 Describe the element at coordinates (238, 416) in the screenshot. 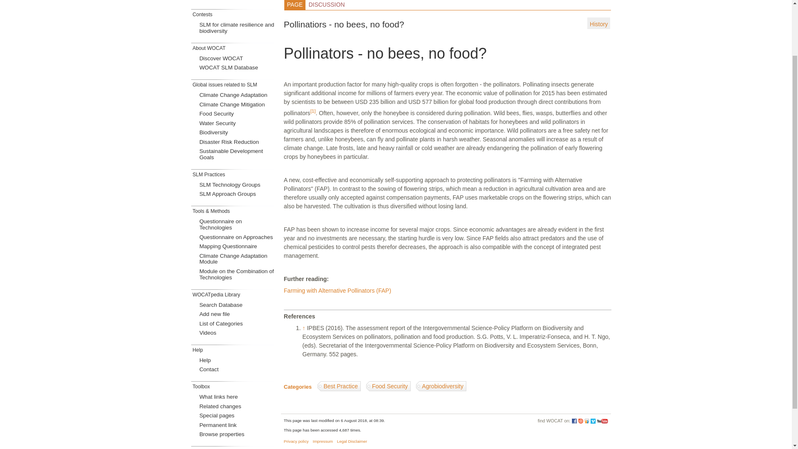

I see `Special pages` at that location.